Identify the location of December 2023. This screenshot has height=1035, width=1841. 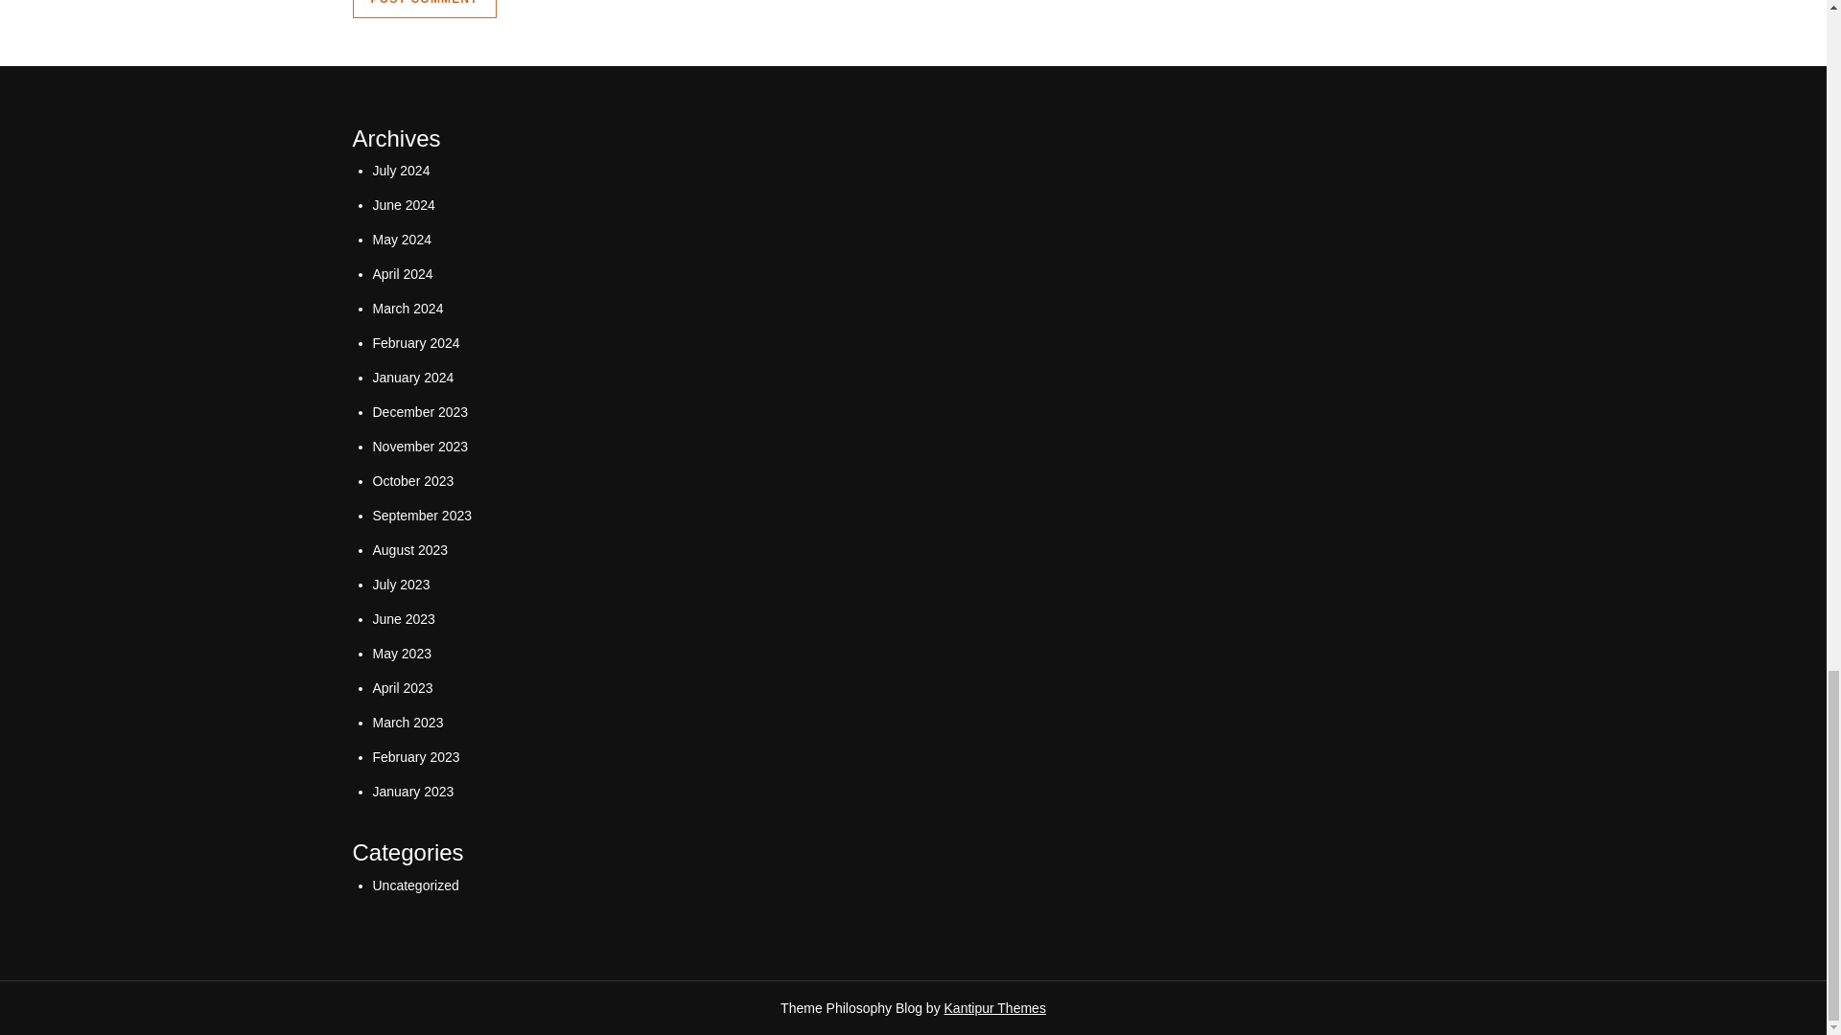
(419, 412).